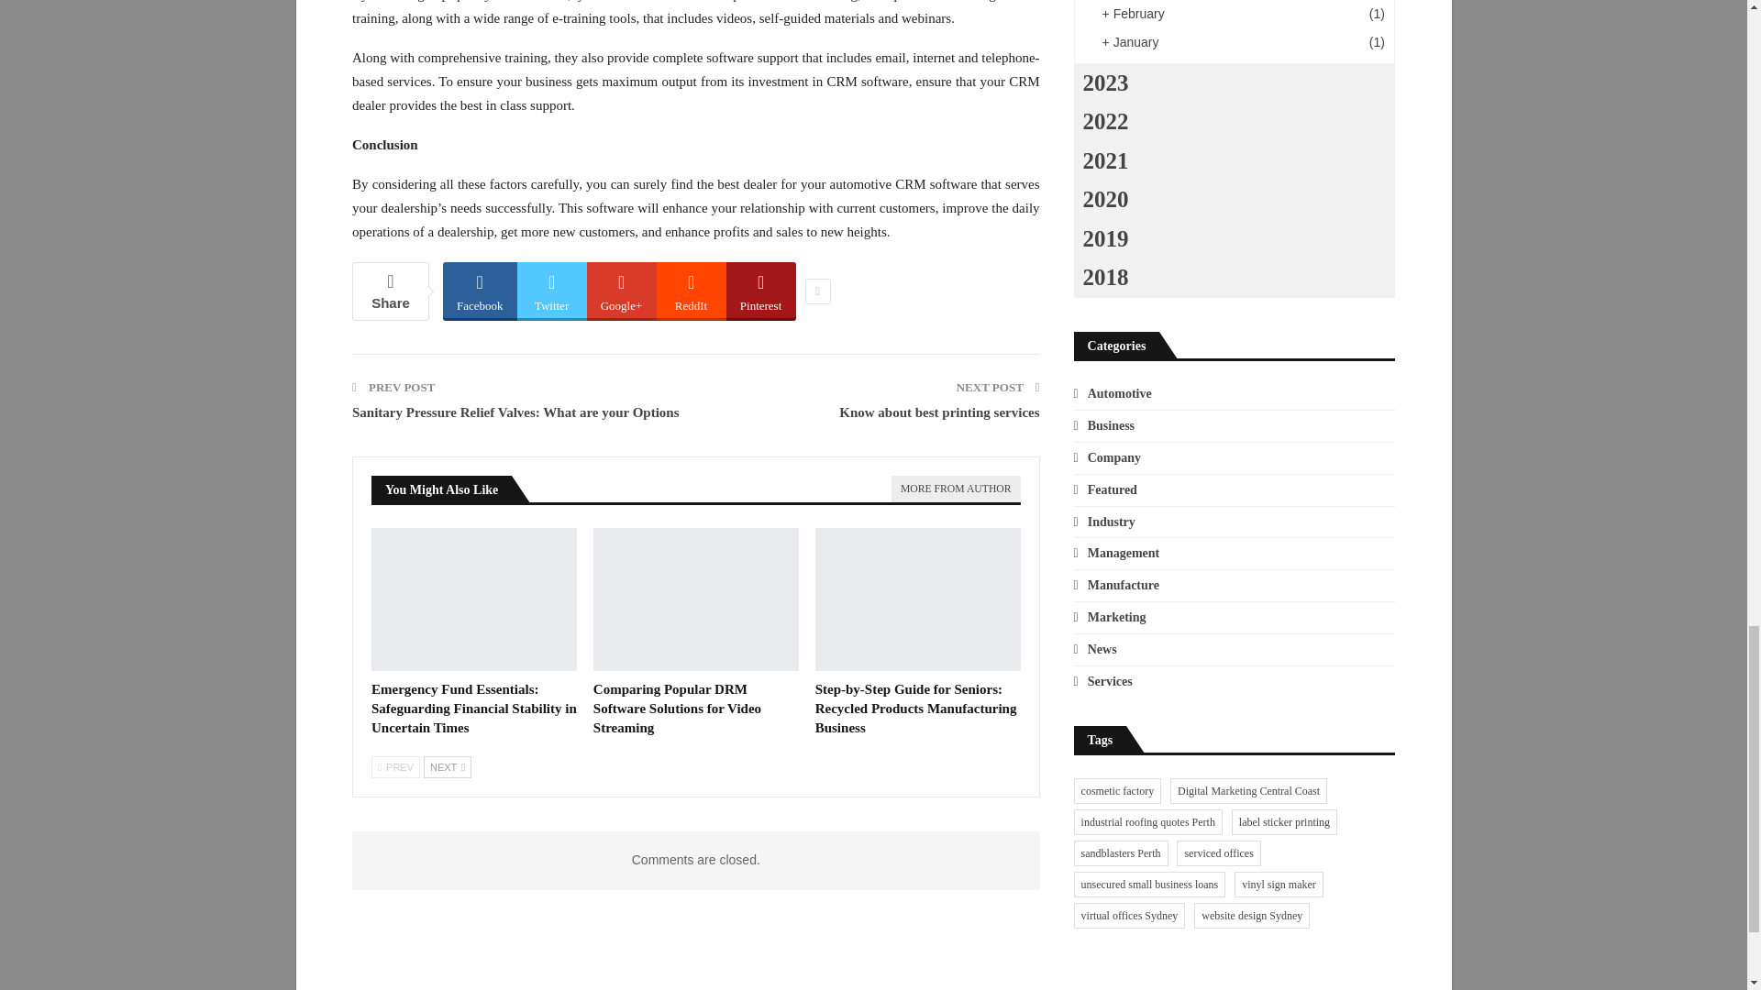 This screenshot has width=1761, height=990. What do you see at coordinates (696, 599) in the screenshot?
I see `Comparing Popular DRM Software Solutions for Video Streaming` at bounding box center [696, 599].